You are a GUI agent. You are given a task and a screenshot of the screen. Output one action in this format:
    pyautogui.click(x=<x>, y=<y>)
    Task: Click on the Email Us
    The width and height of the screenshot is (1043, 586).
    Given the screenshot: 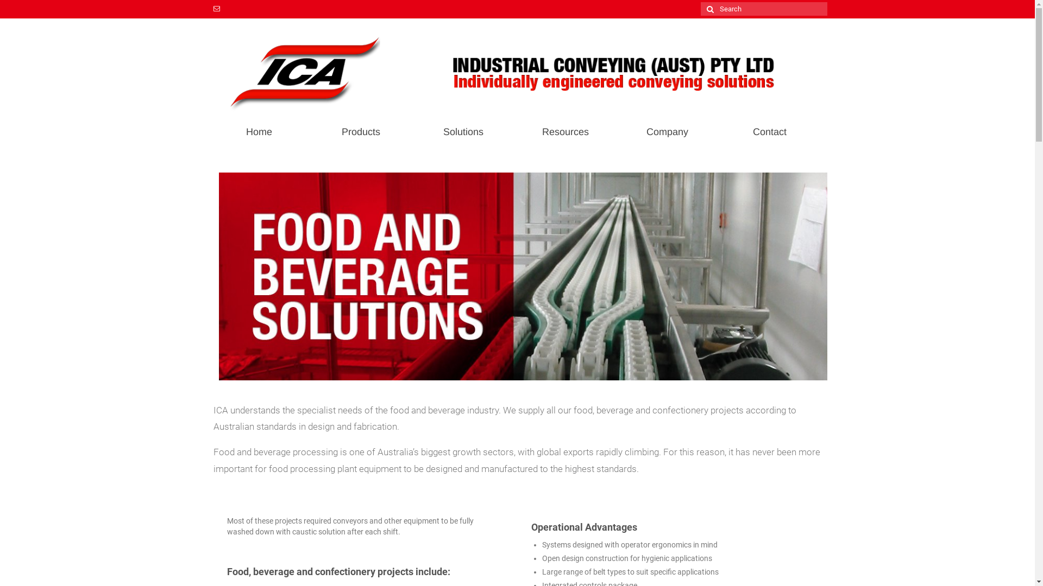 What is the action you would take?
    pyautogui.click(x=216, y=9)
    